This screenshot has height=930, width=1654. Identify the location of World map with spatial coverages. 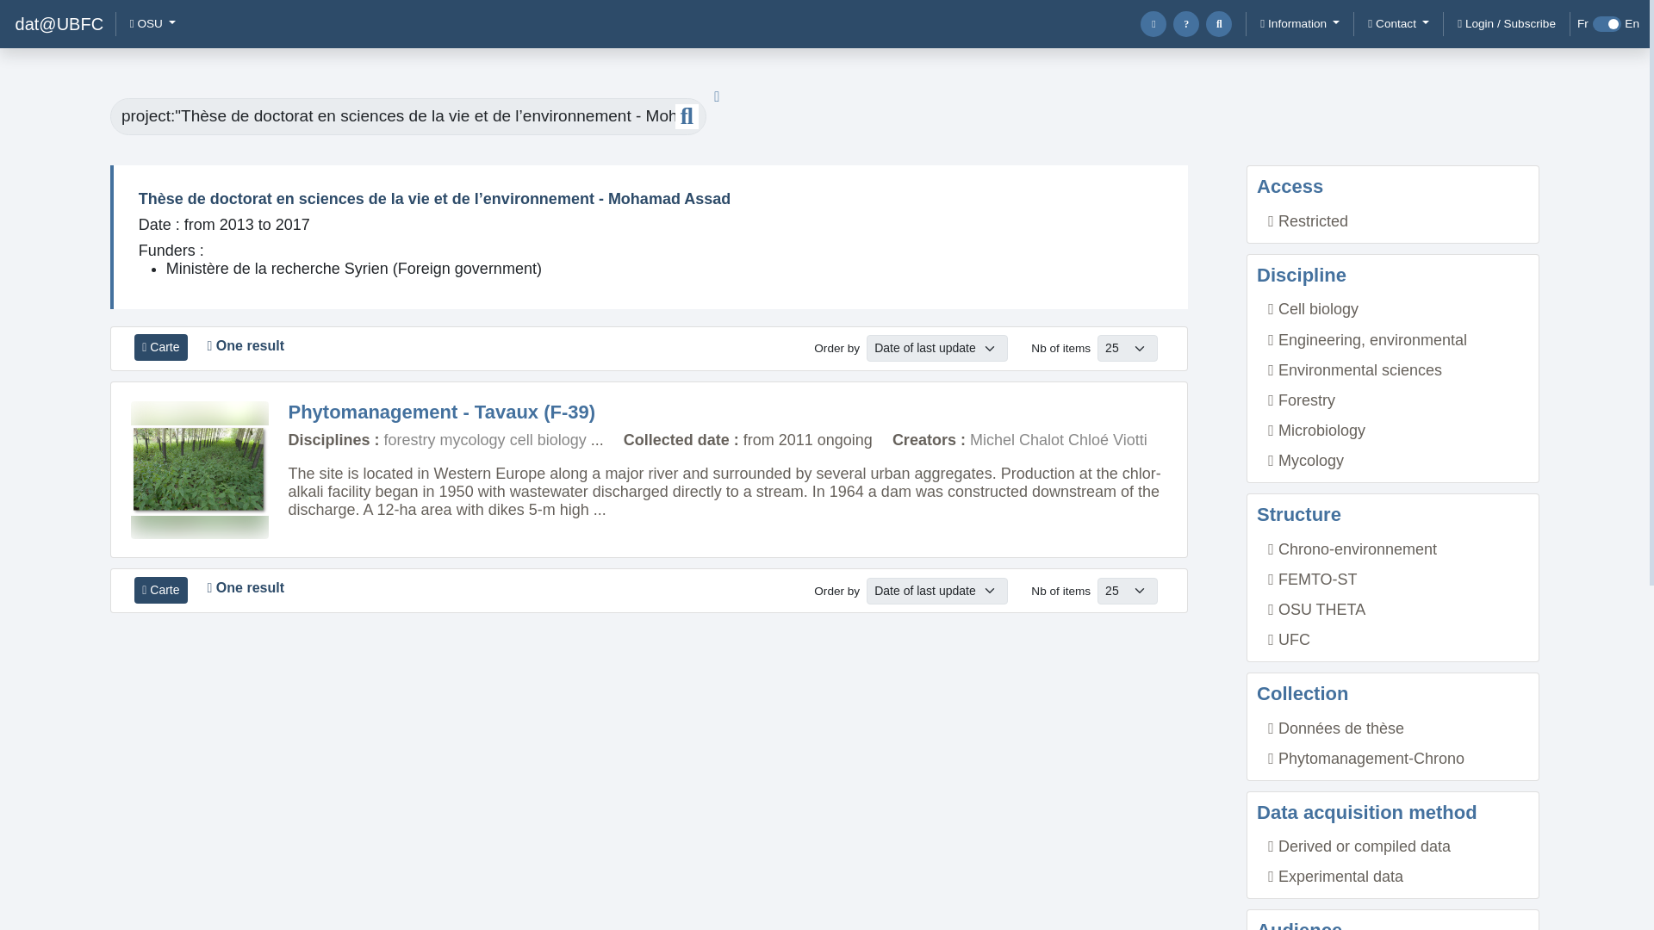
(160, 589).